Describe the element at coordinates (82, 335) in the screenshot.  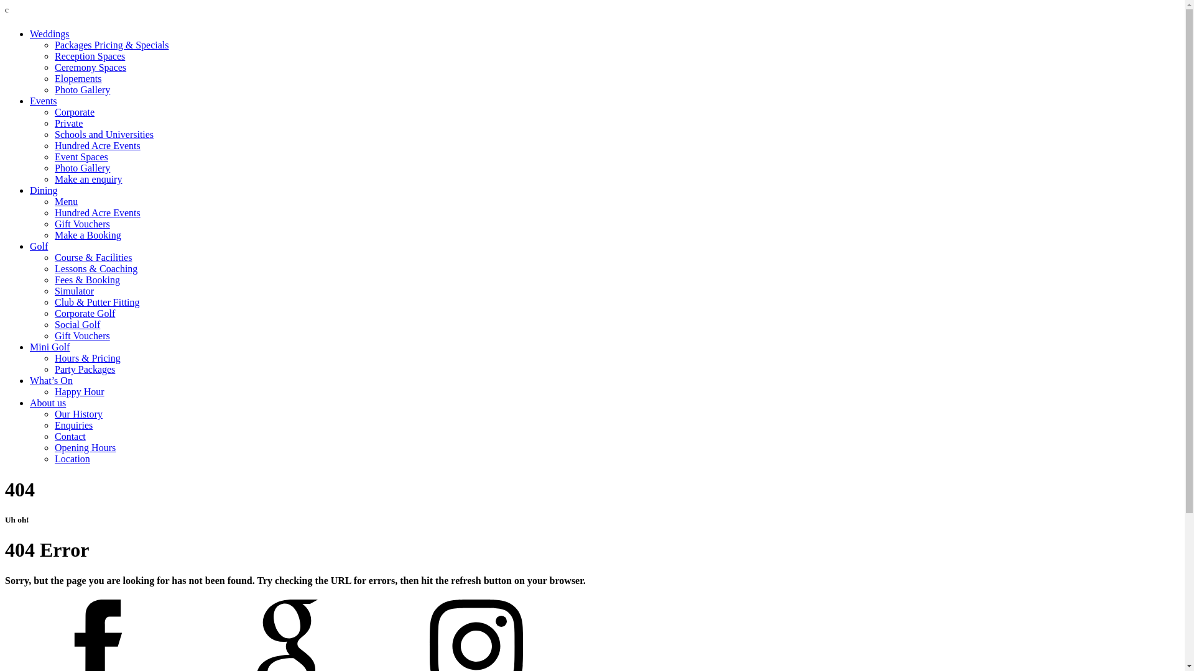
I see `Gift Vouchers` at that location.